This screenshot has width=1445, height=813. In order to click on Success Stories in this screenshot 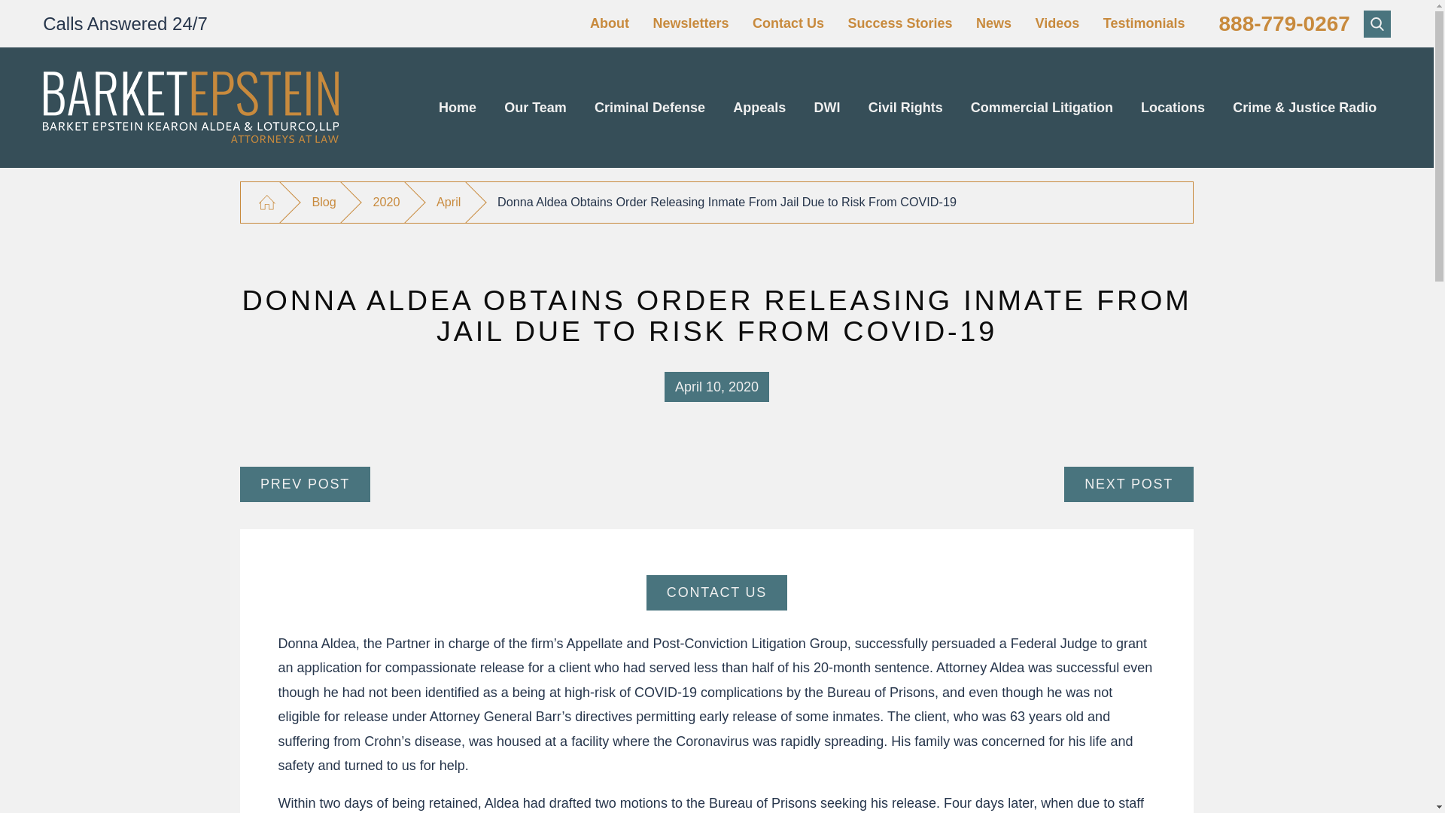, I will do `click(899, 23)`.